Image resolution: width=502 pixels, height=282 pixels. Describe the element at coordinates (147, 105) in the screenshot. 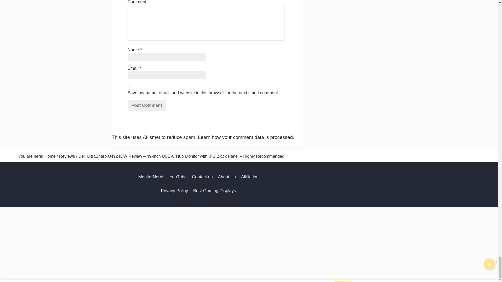

I see `Post Comment` at that location.